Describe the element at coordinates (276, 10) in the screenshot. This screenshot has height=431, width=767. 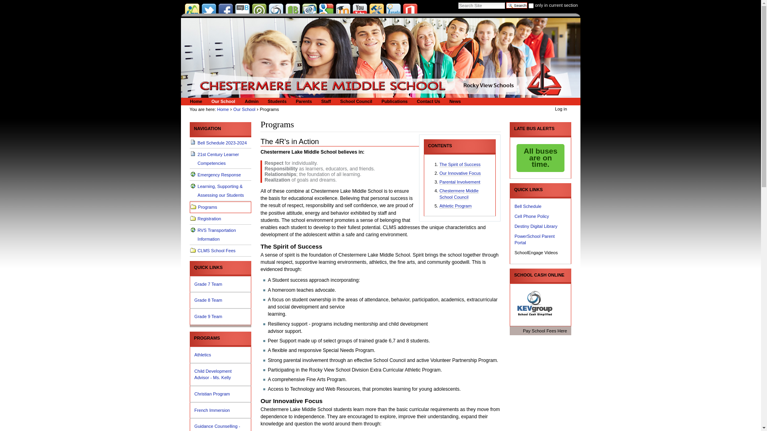
I see `School Cash Net` at that location.